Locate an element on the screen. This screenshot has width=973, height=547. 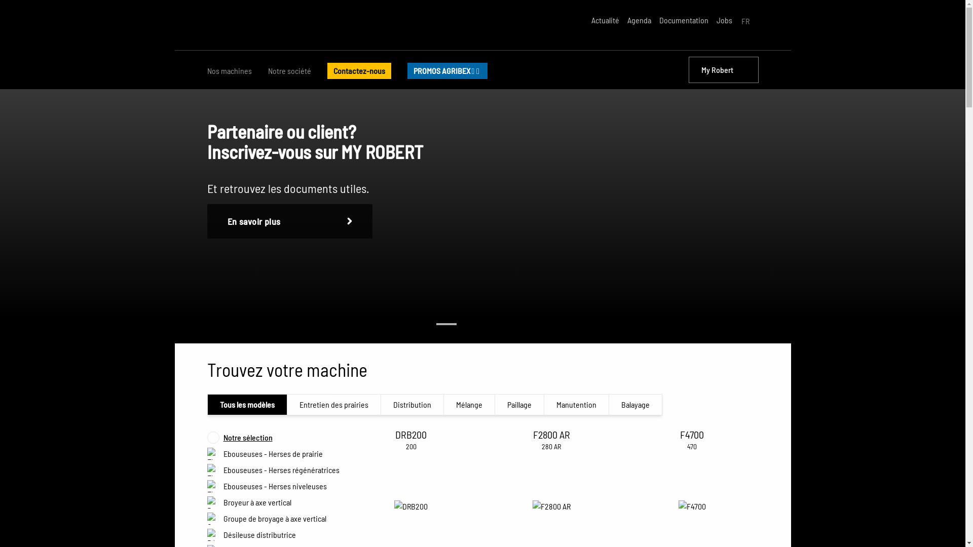
Ebouseuses - Herses de prairie is located at coordinates (276, 454).